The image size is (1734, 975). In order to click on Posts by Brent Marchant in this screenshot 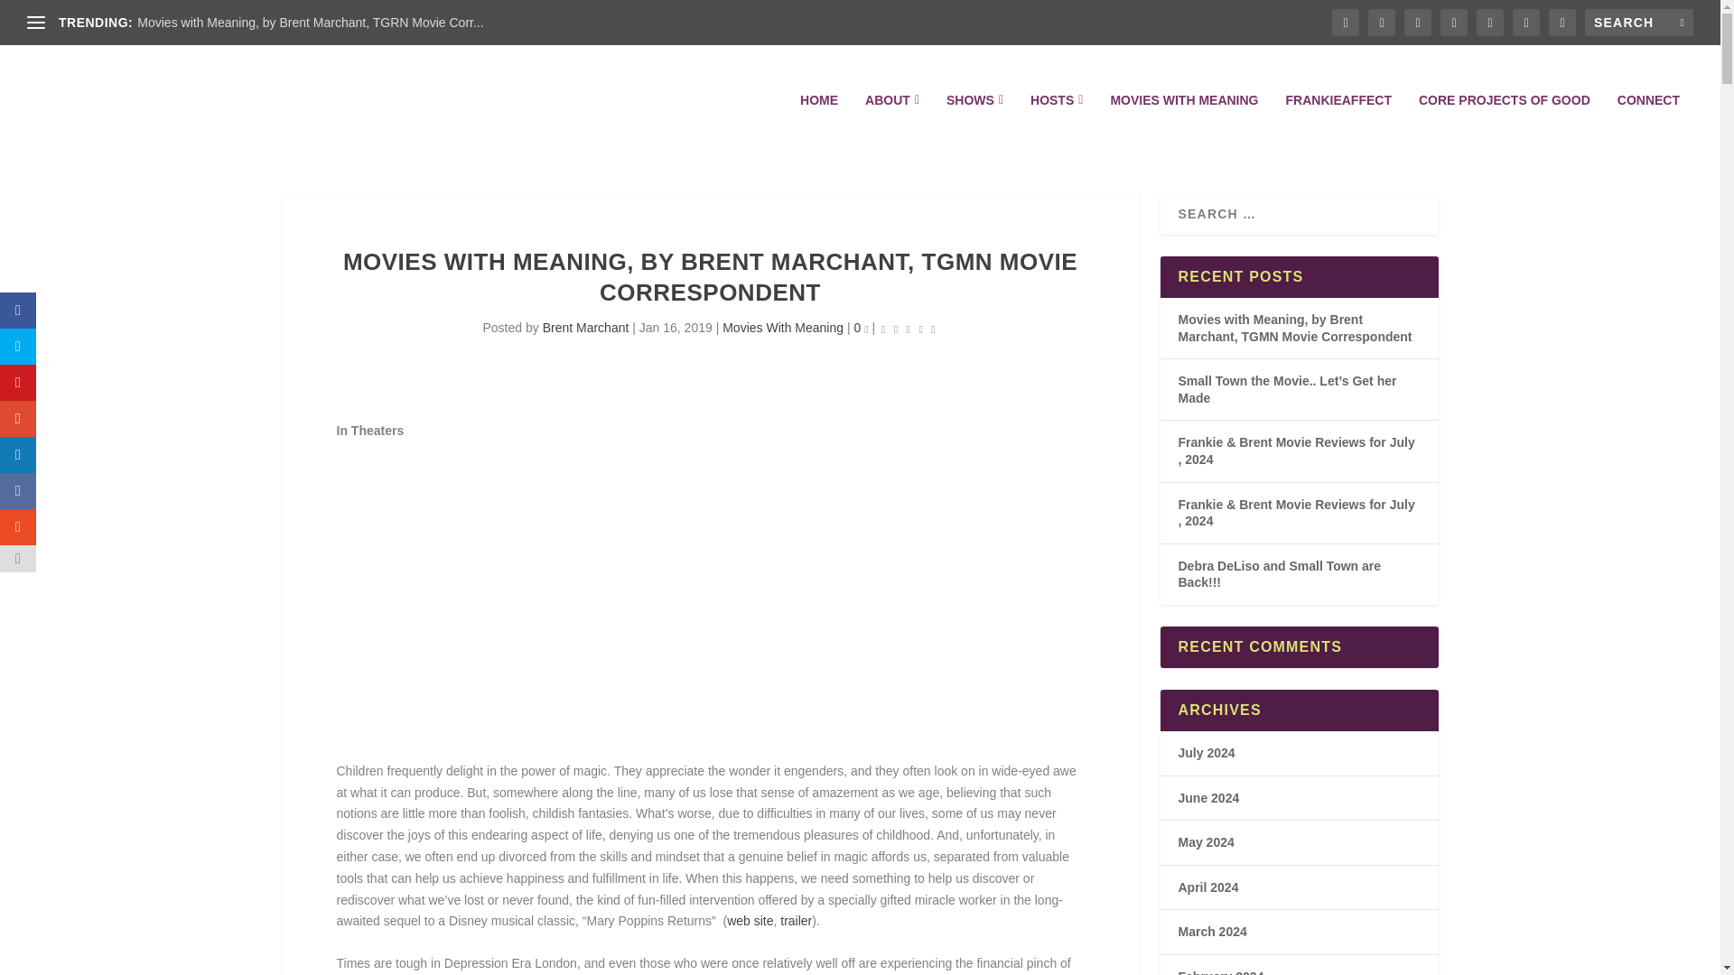, I will do `click(585, 328)`.